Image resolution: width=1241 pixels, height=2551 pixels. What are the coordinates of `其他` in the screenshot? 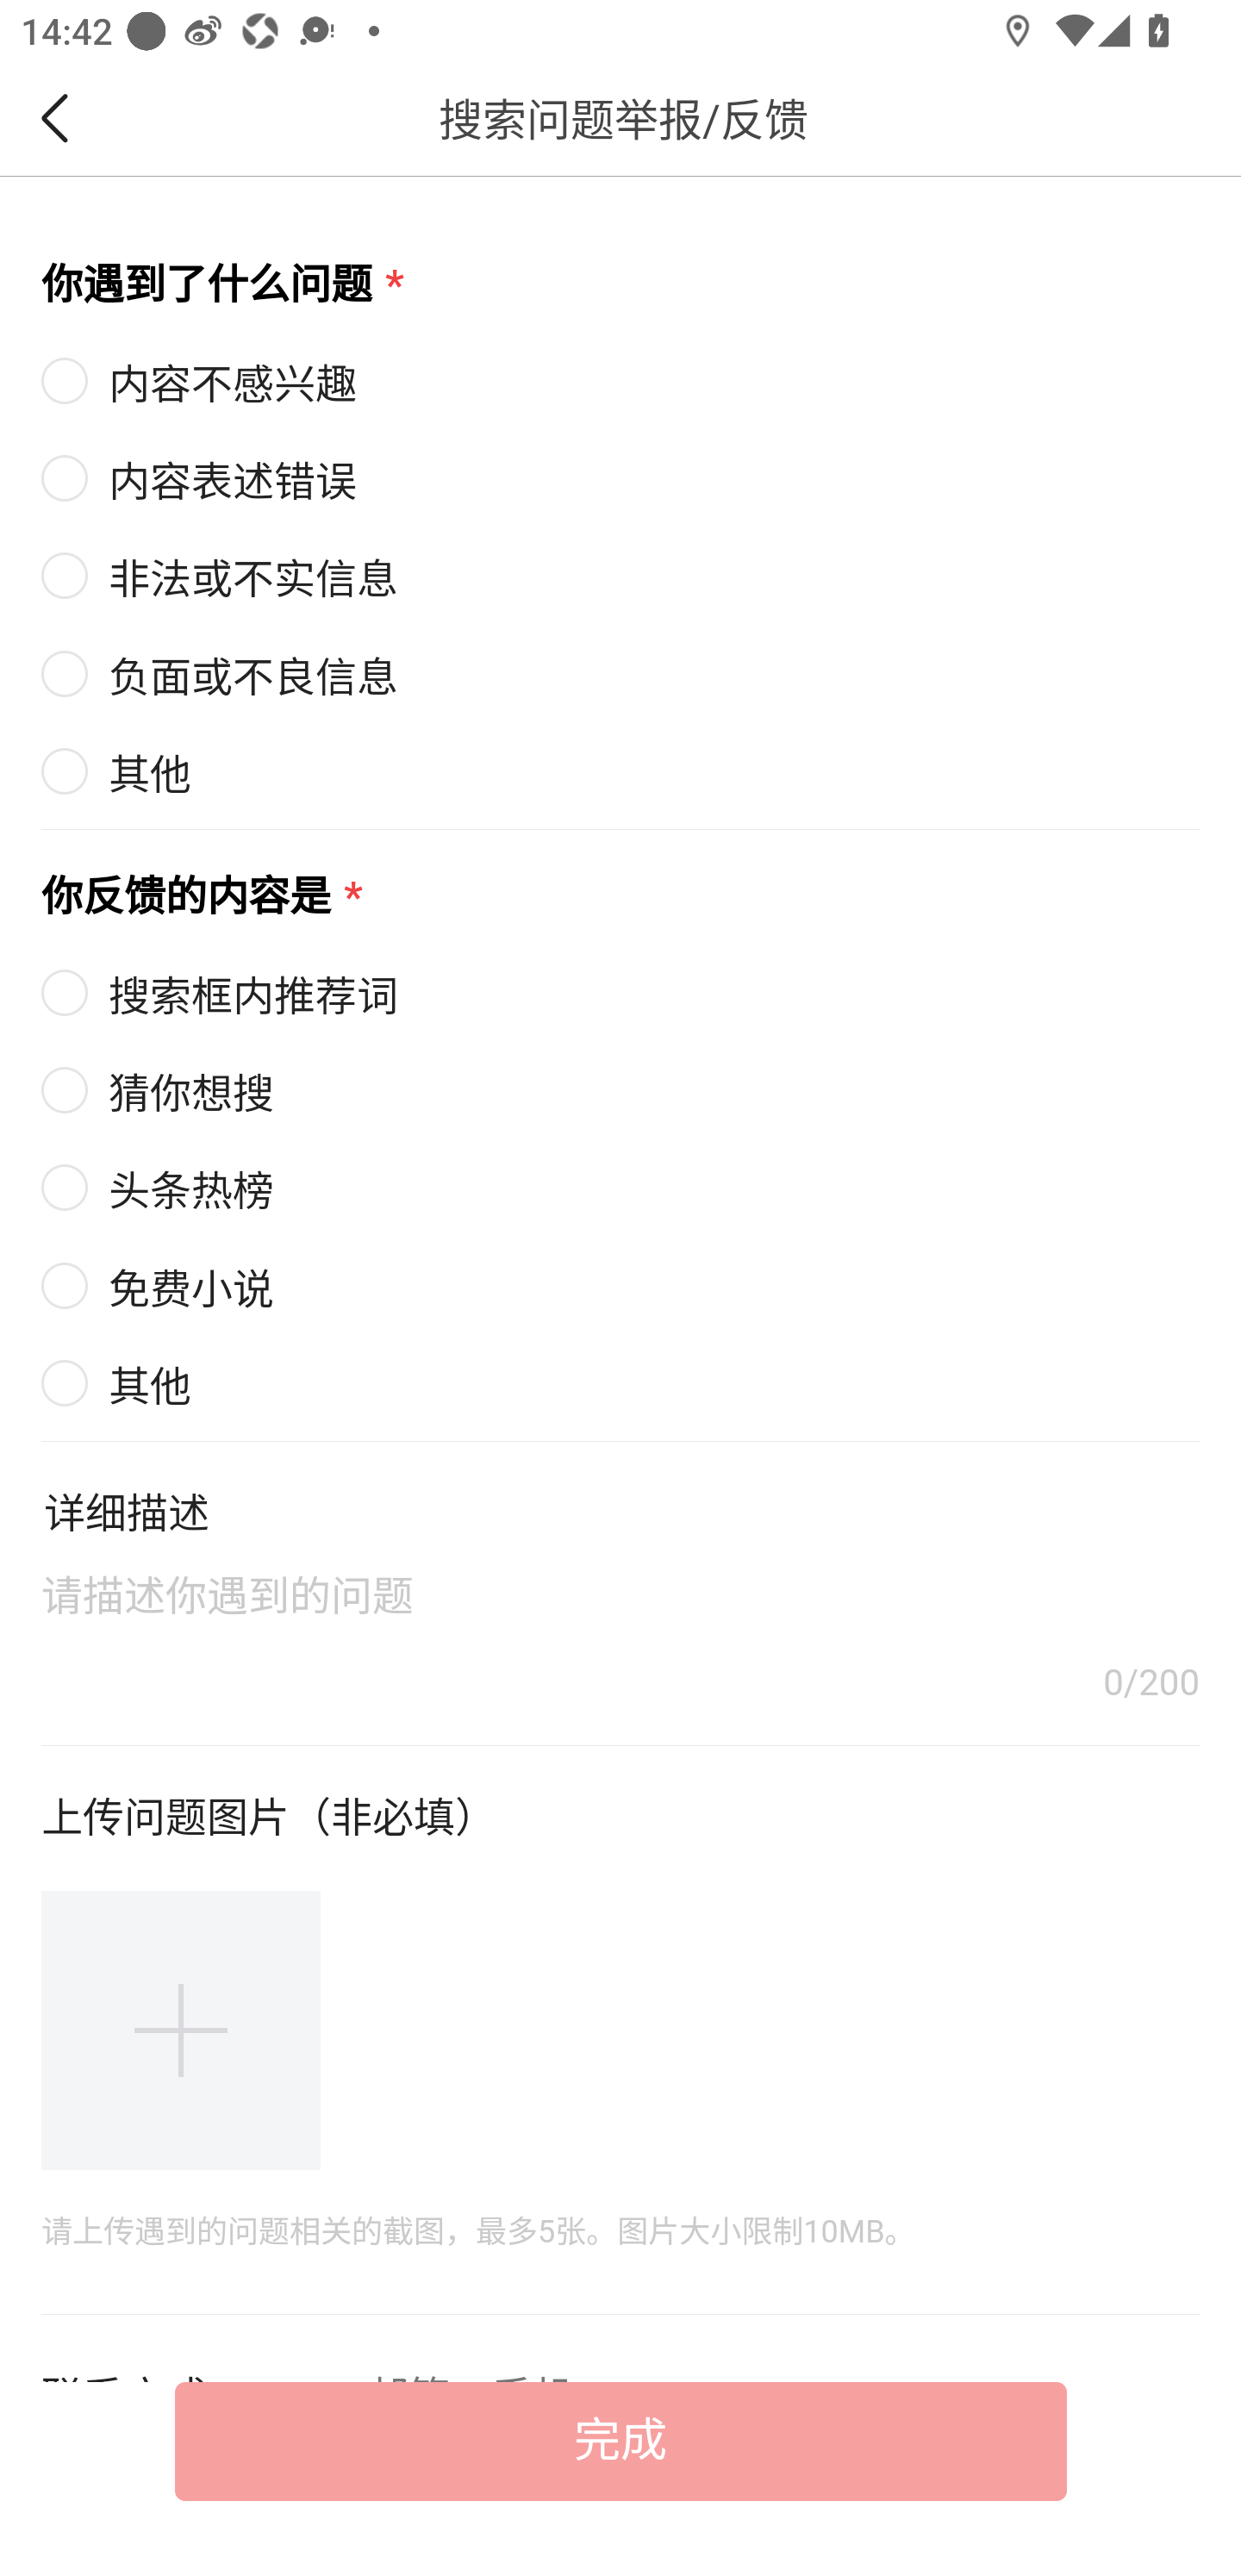 It's located at (620, 770).